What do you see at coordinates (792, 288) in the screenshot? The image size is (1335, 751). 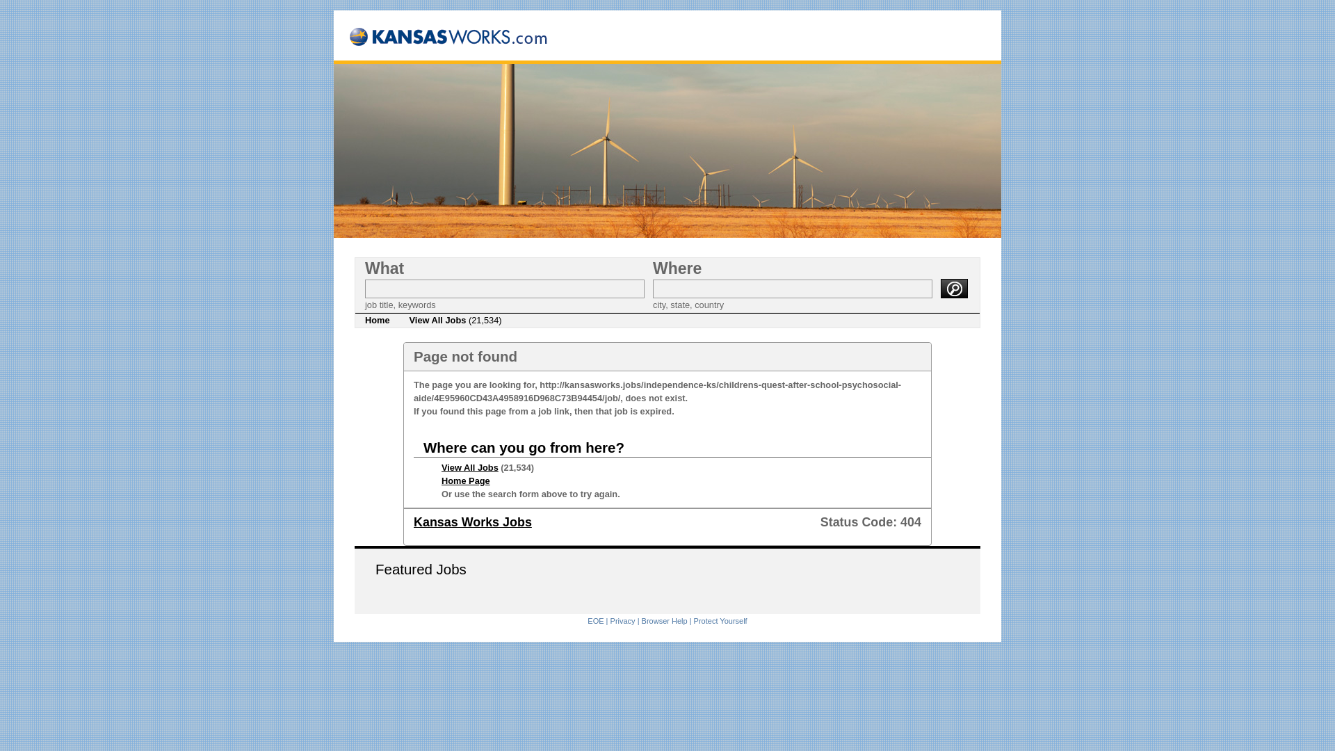 I see `Search Location` at bounding box center [792, 288].